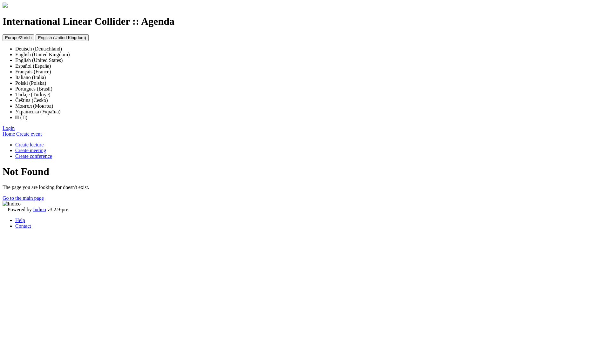 This screenshot has height=343, width=610. I want to click on Create meeting, so click(30, 151).